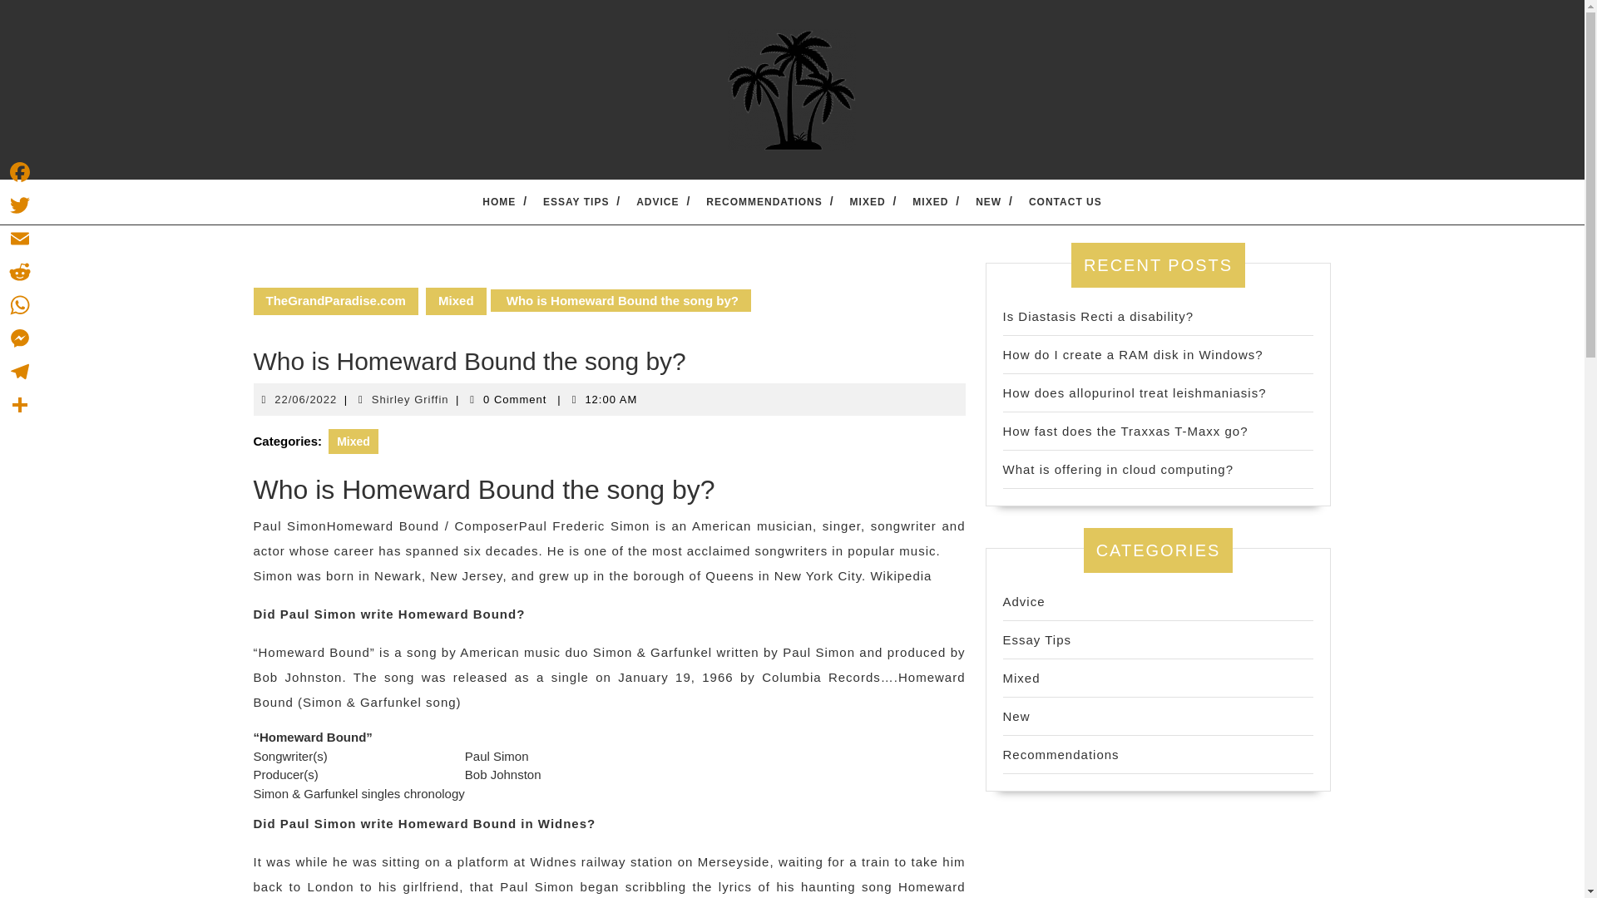  Describe the element at coordinates (410, 398) in the screenshot. I see `Advice` at that location.